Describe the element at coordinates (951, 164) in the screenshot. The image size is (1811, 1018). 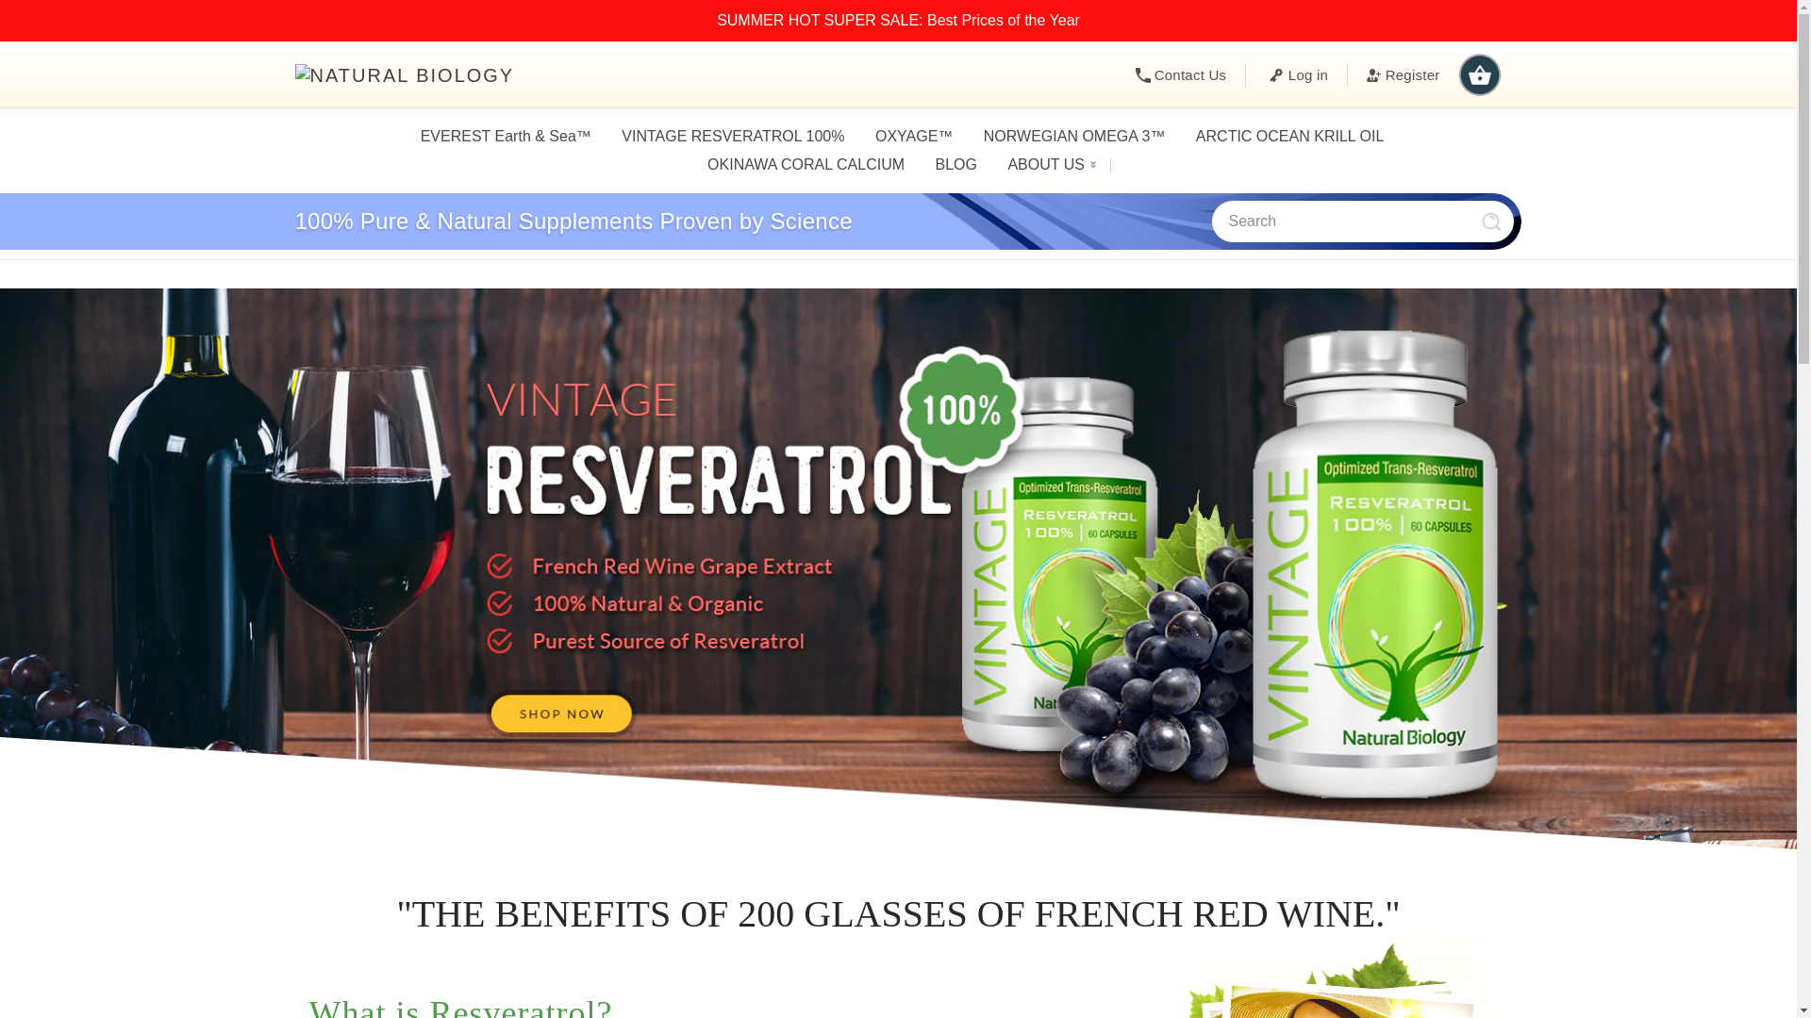
I see `BLOG` at that location.